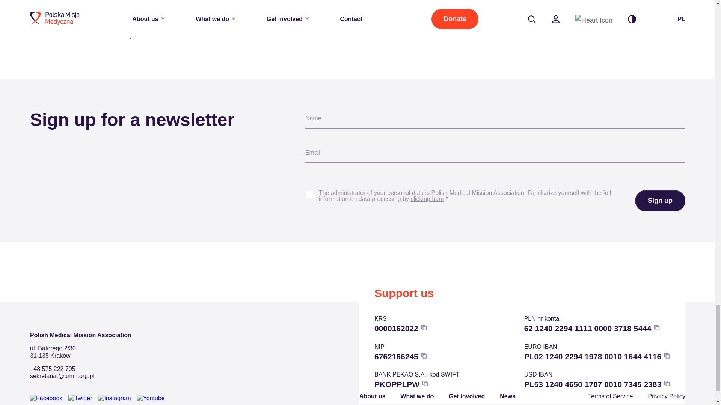 This screenshot has height=405, width=721. I want to click on Instagram, so click(114, 398).